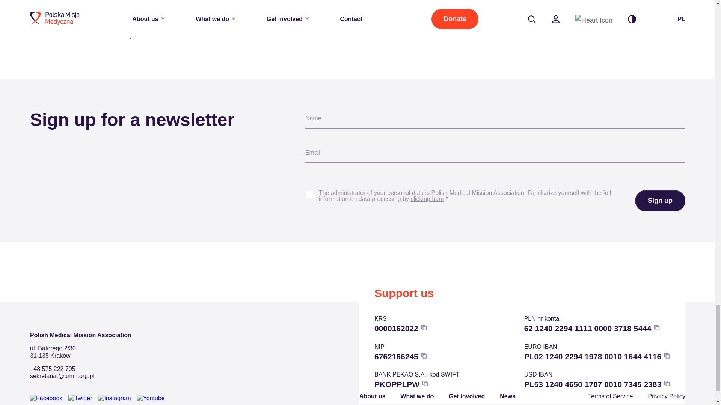 This screenshot has height=405, width=721. I want to click on Instagram, so click(114, 398).